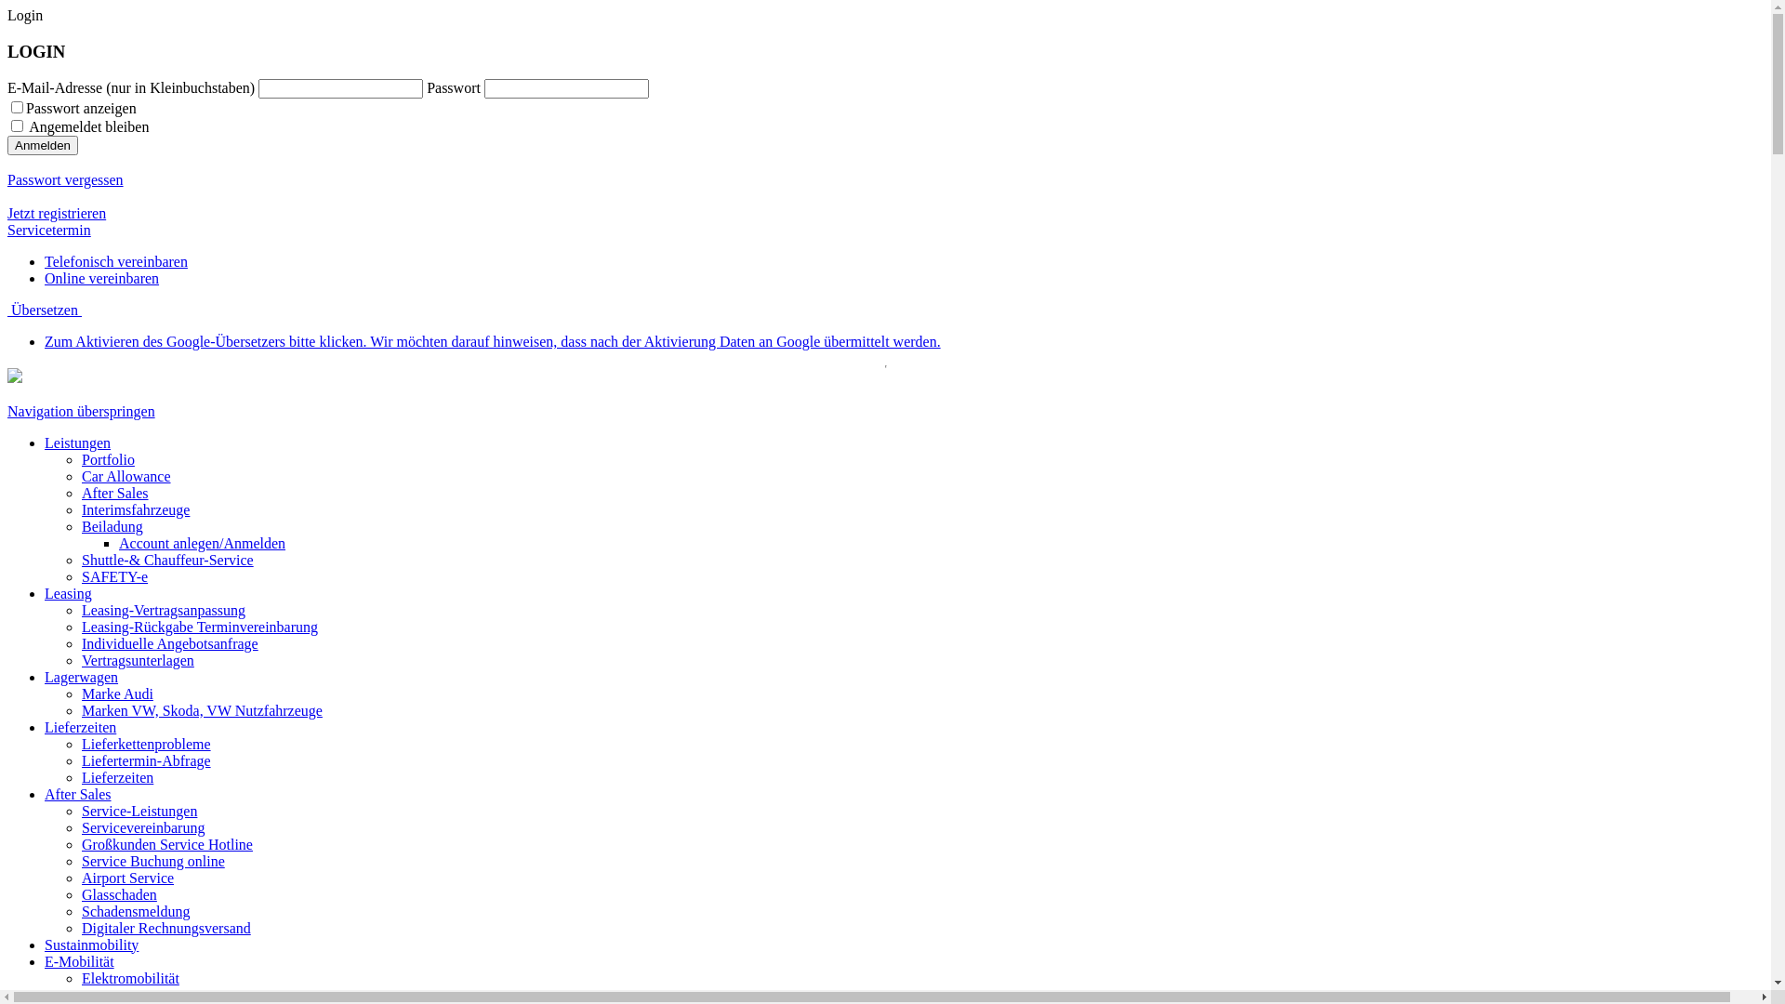  Describe the element at coordinates (136, 509) in the screenshot. I see `Interimsfahrzeuge` at that location.